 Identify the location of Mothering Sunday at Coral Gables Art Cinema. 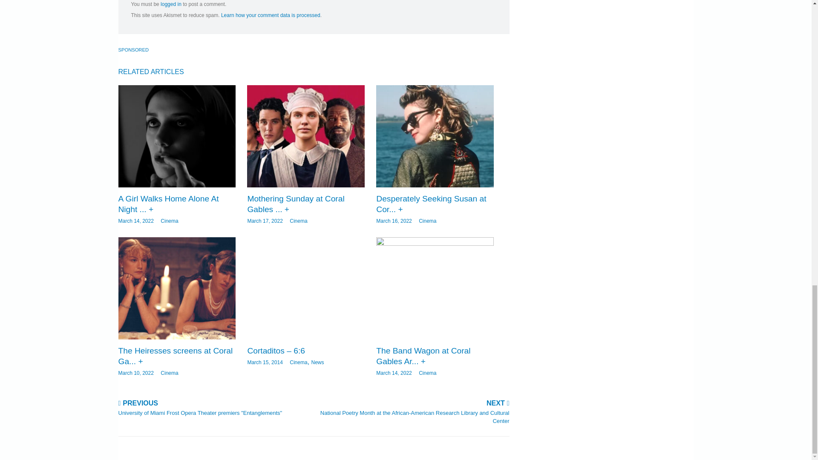
(296, 204).